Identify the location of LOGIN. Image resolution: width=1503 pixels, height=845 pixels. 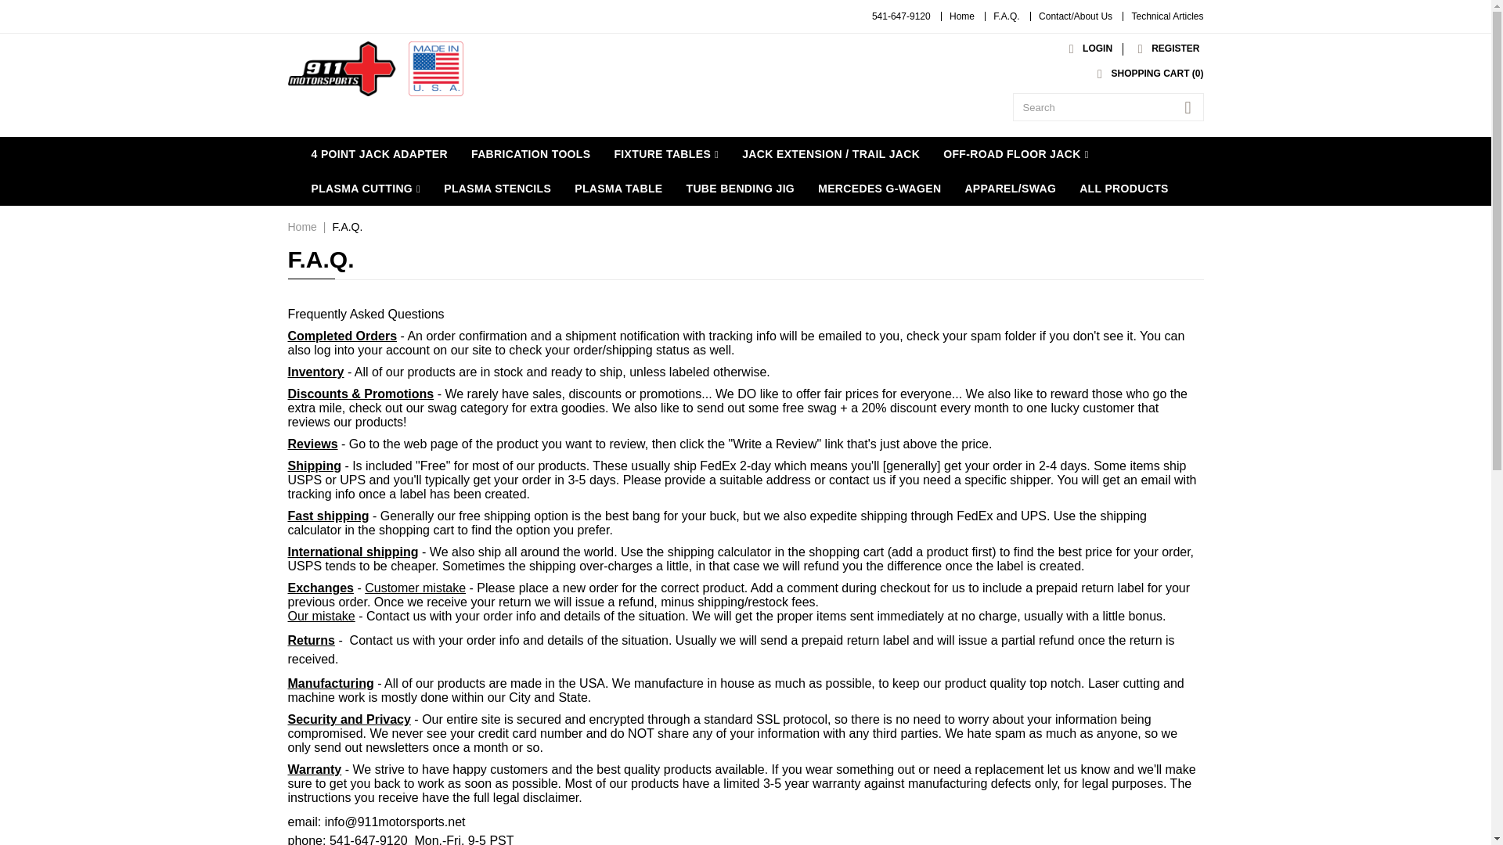
(1087, 49).